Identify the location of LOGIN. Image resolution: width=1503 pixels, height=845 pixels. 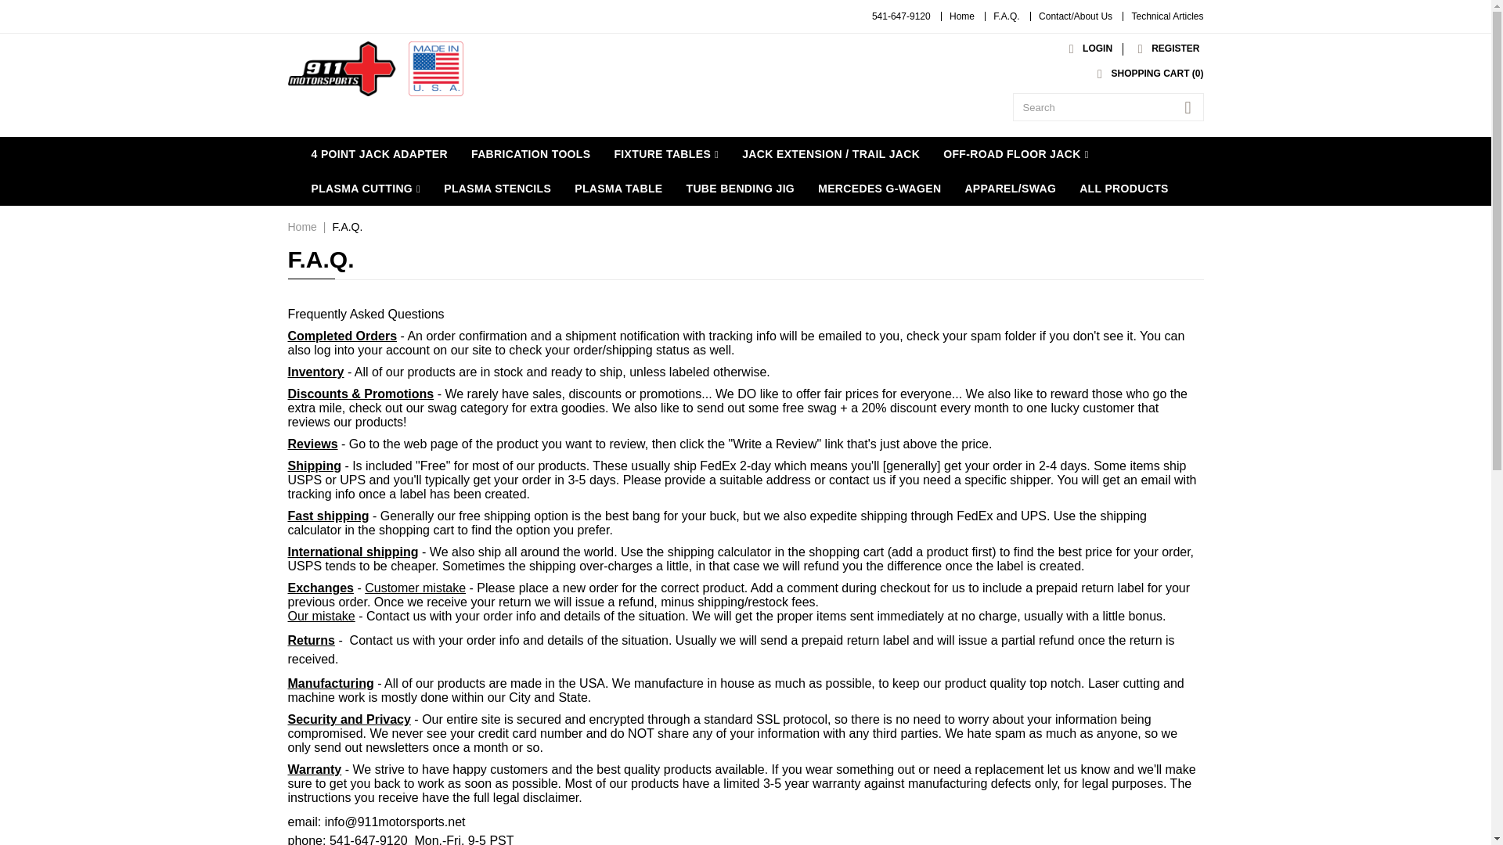
(1087, 49).